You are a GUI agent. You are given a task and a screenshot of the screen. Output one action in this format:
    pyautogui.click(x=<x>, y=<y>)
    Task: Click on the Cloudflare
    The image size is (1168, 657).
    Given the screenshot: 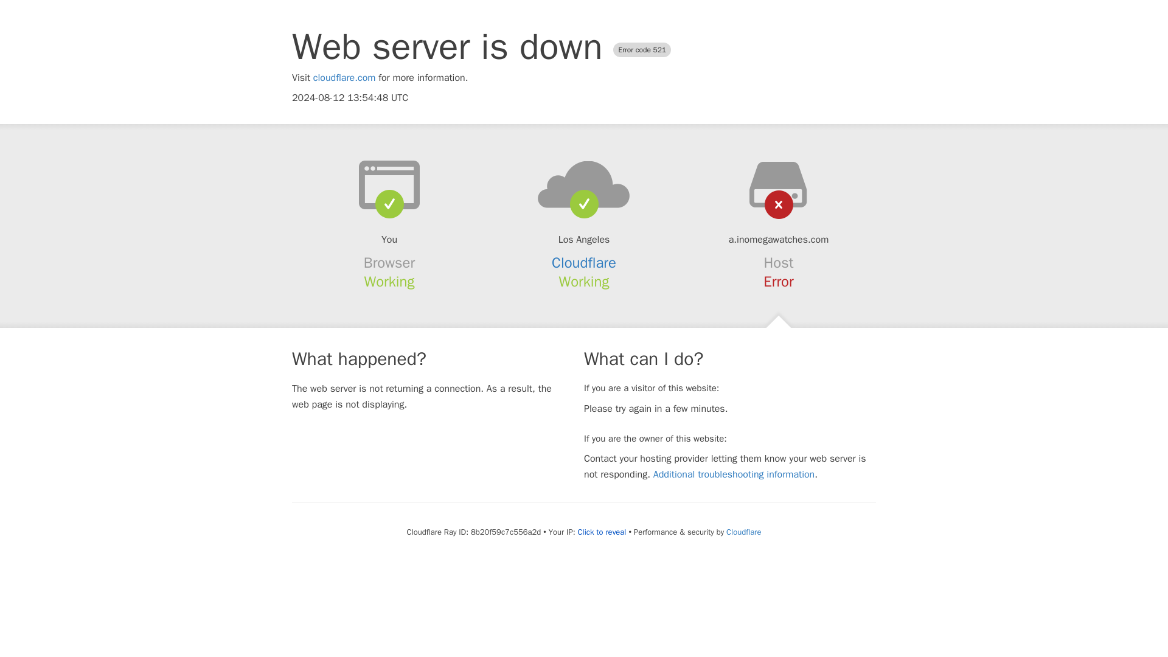 What is the action you would take?
    pyautogui.click(x=743, y=532)
    